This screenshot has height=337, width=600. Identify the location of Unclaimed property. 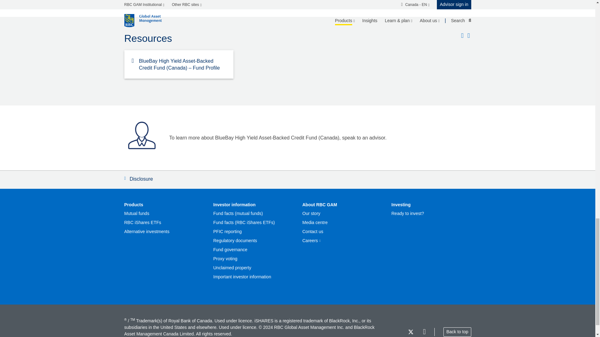
(232, 268).